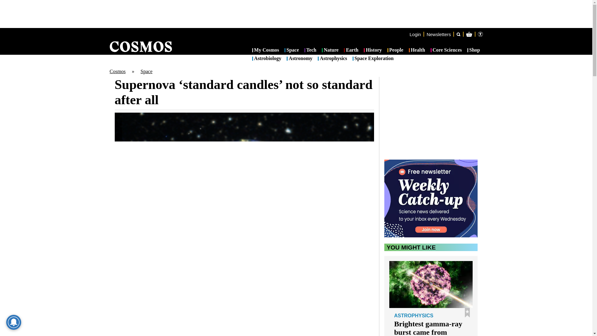 The width and height of the screenshot is (597, 336). I want to click on History, so click(373, 50).